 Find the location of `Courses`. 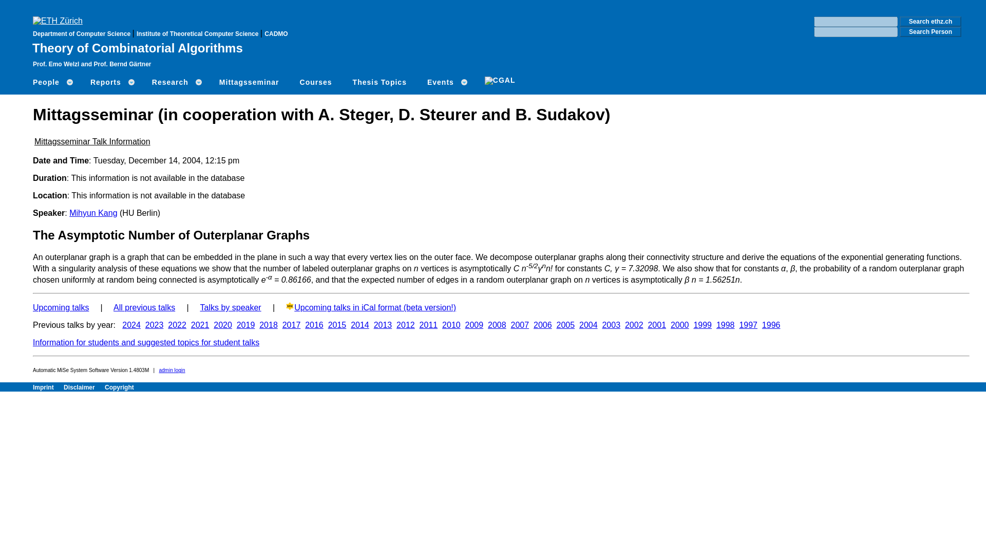

Courses is located at coordinates (316, 82).